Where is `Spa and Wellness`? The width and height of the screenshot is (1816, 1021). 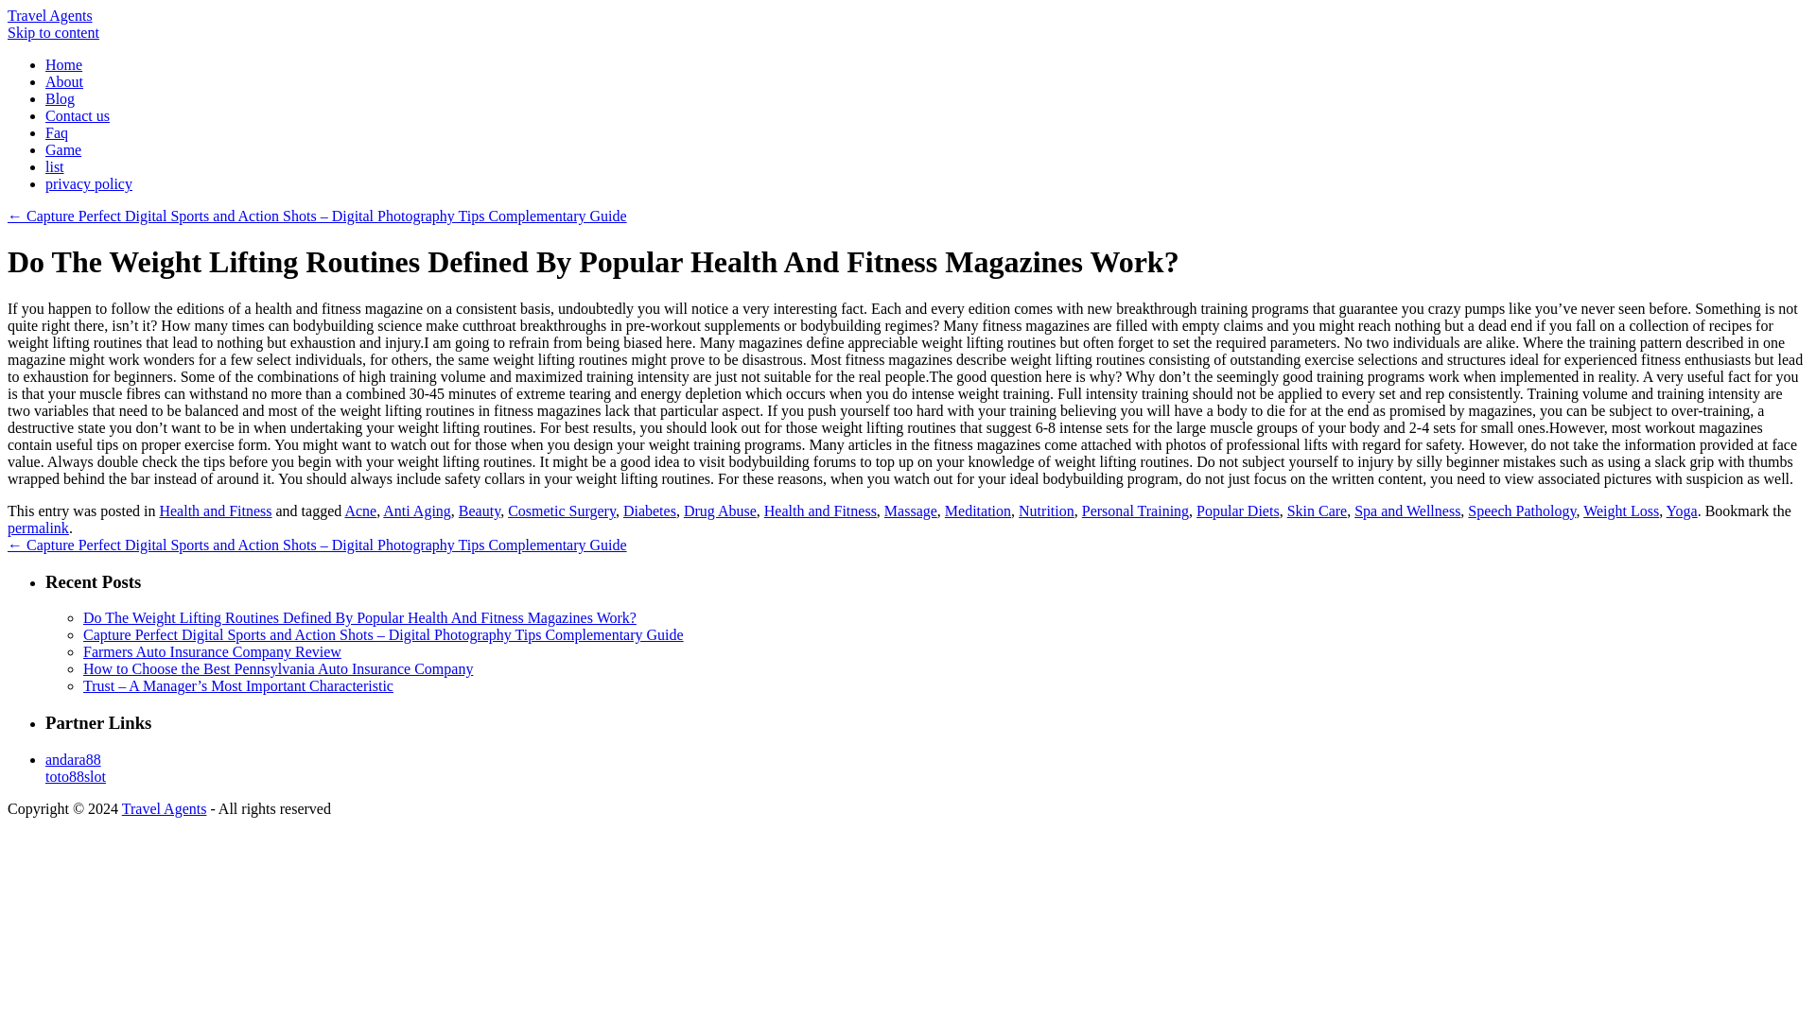 Spa and Wellness is located at coordinates (1407, 510).